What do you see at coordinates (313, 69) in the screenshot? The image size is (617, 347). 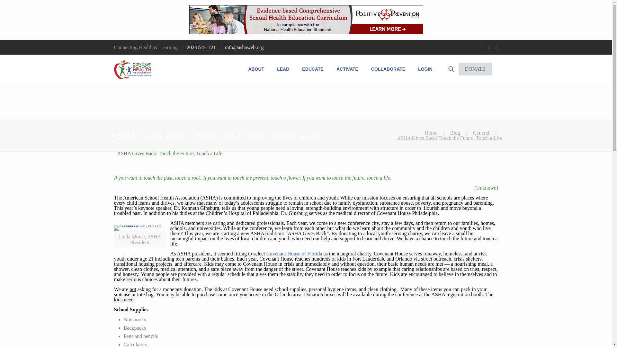 I see `EDUCATE` at bounding box center [313, 69].